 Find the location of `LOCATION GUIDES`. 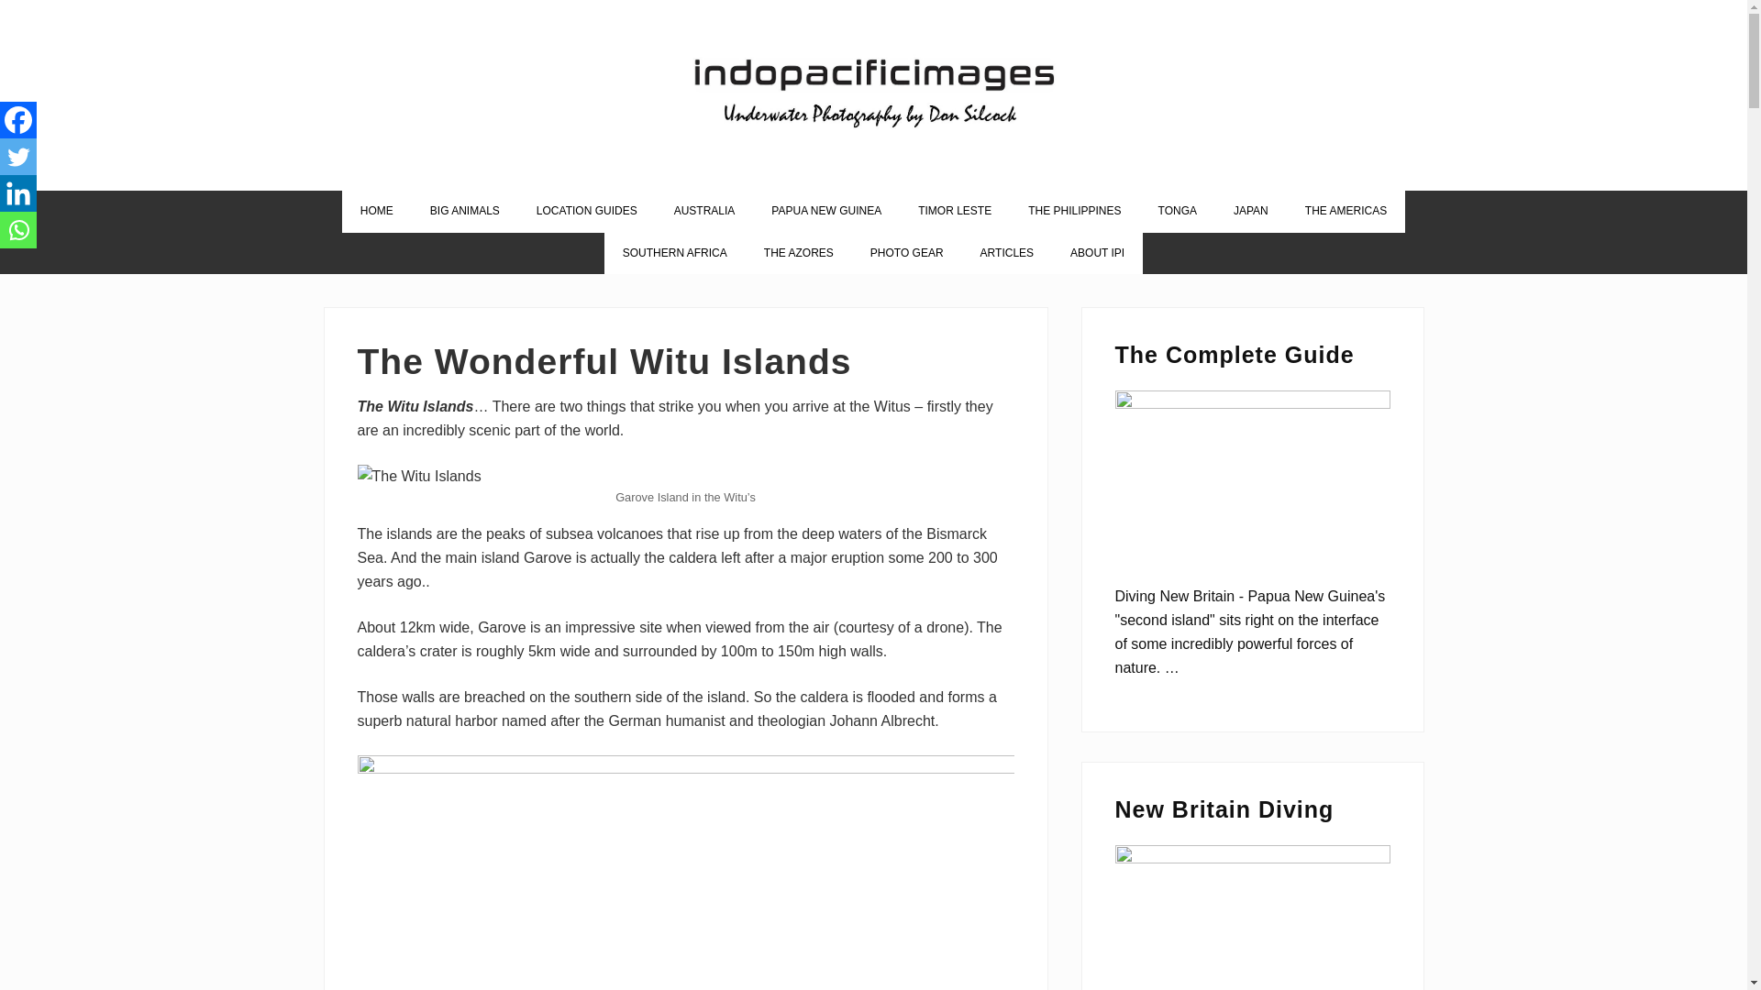

LOCATION GUIDES is located at coordinates (586, 211).